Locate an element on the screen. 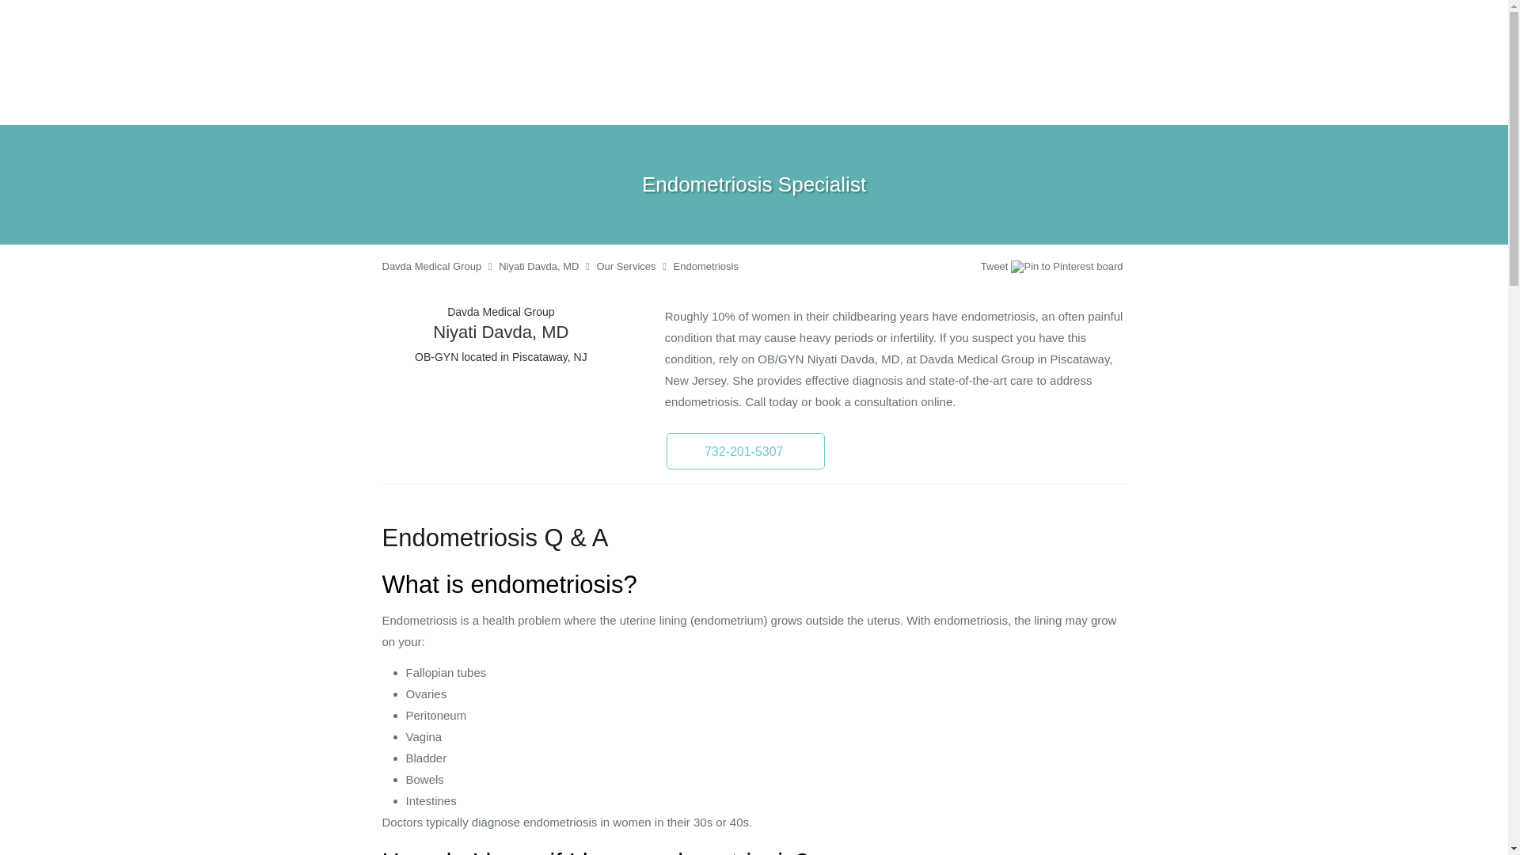 The width and height of the screenshot is (1520, 855). Niyati Davda, MD is located at coordinates (538, 266).